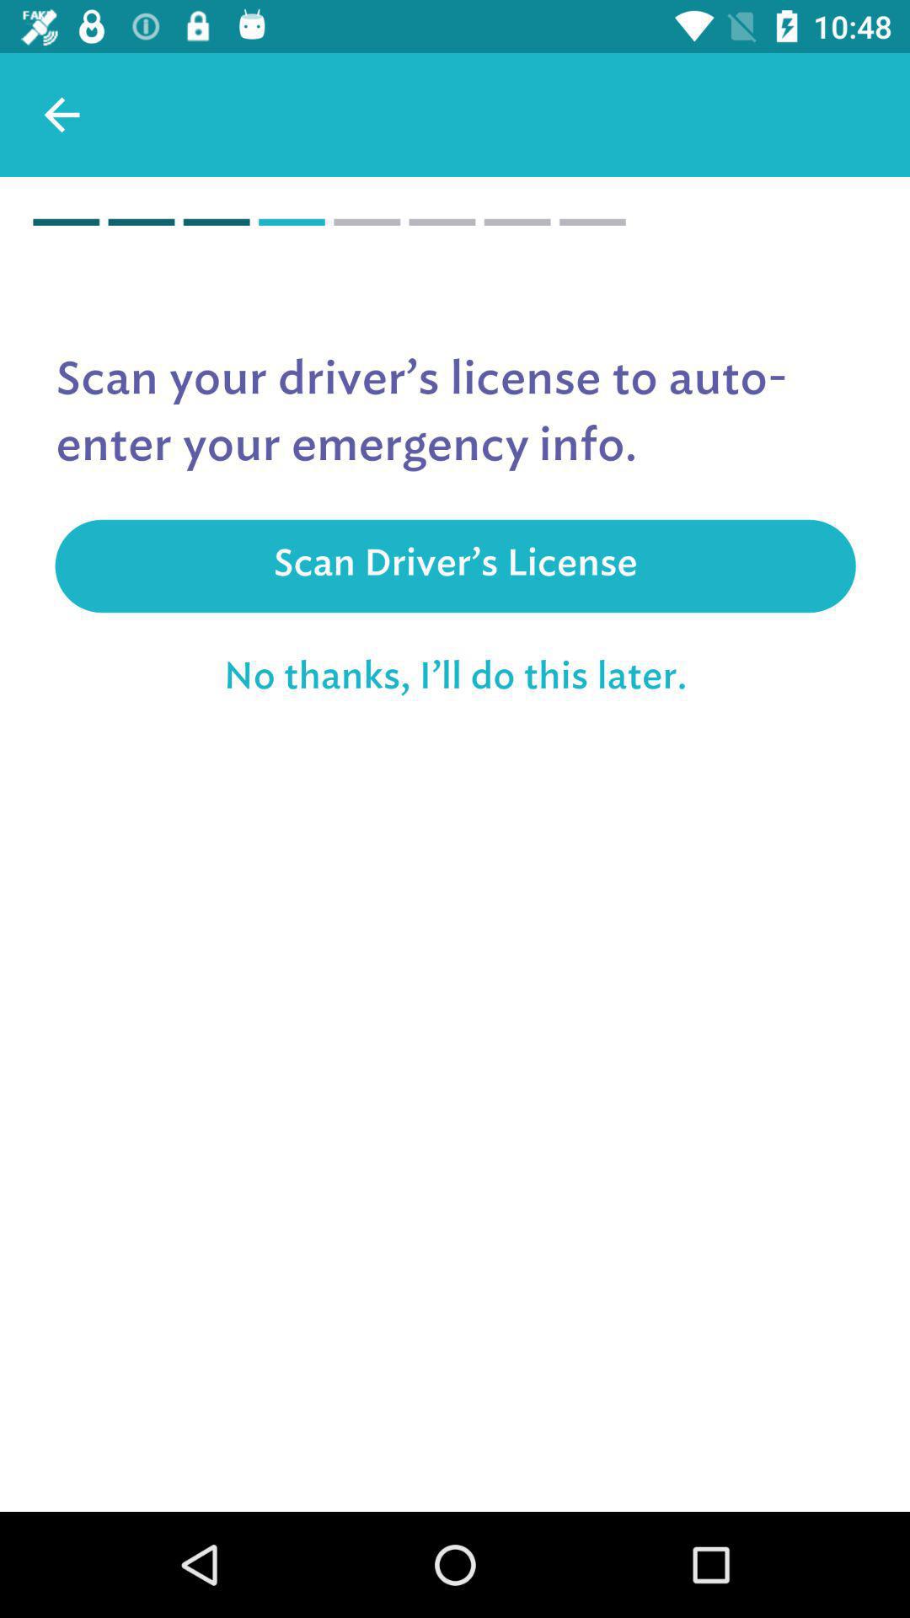 The height and width of the screenshot is (1618, 910). What do you see at coordinates (62, 115) in the screenshot?
I see `back face` at bounding box center [62, 115].